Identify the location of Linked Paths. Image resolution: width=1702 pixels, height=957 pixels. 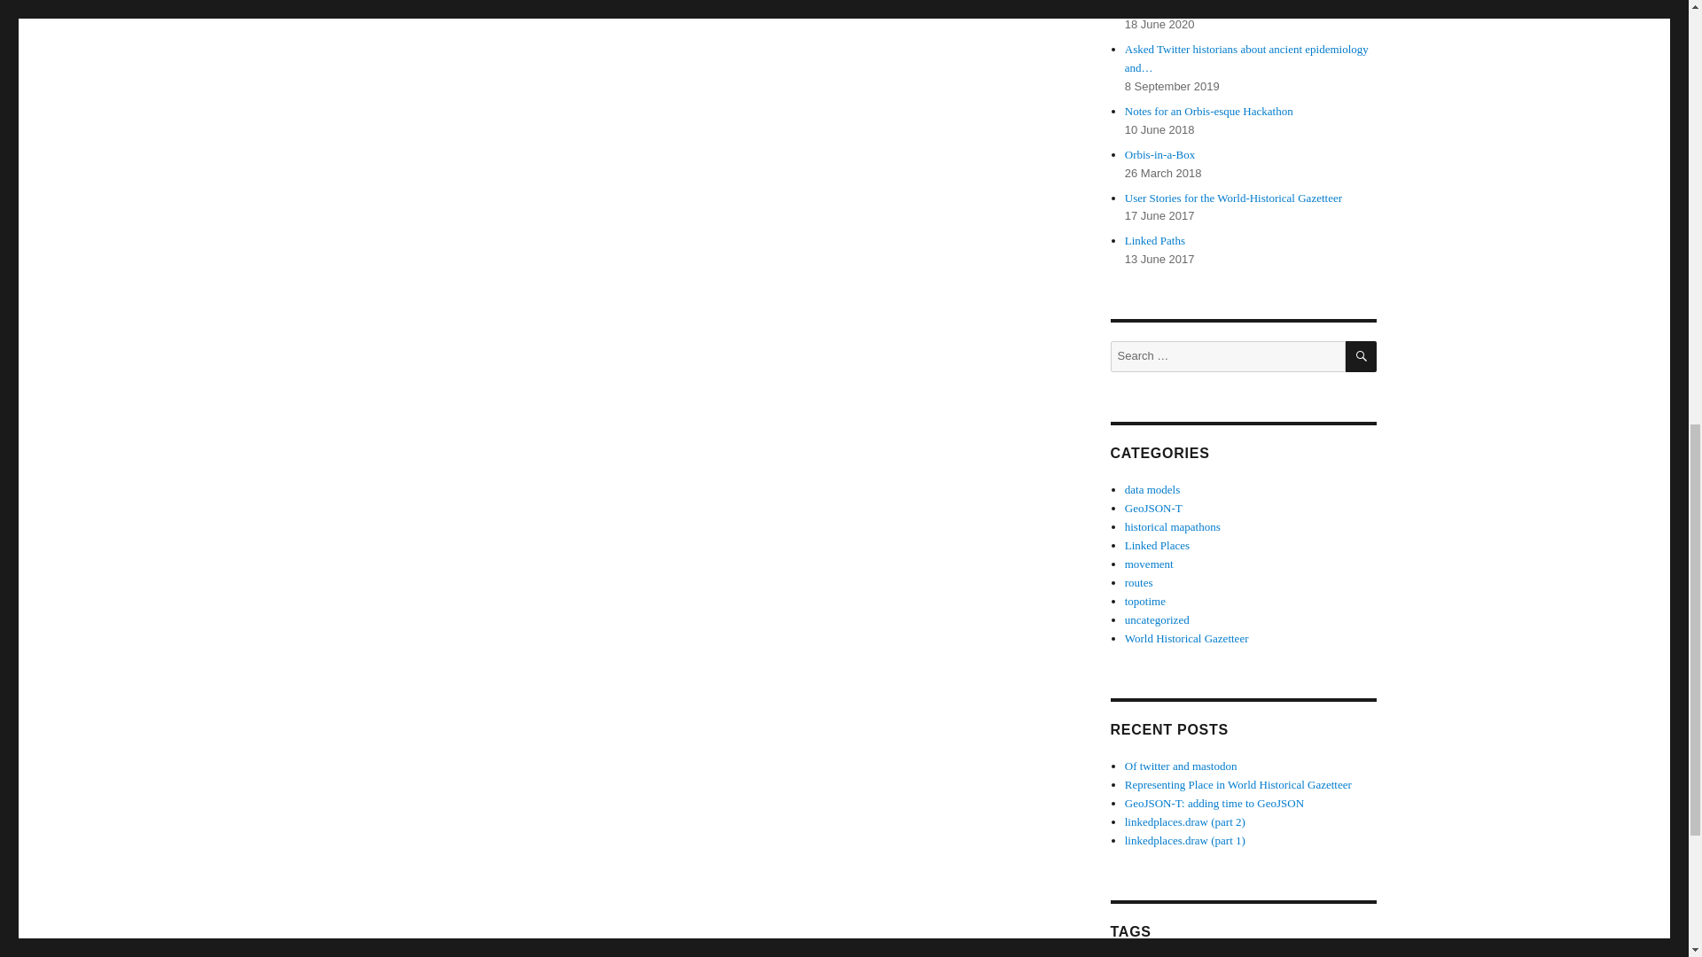
(1154, 239).